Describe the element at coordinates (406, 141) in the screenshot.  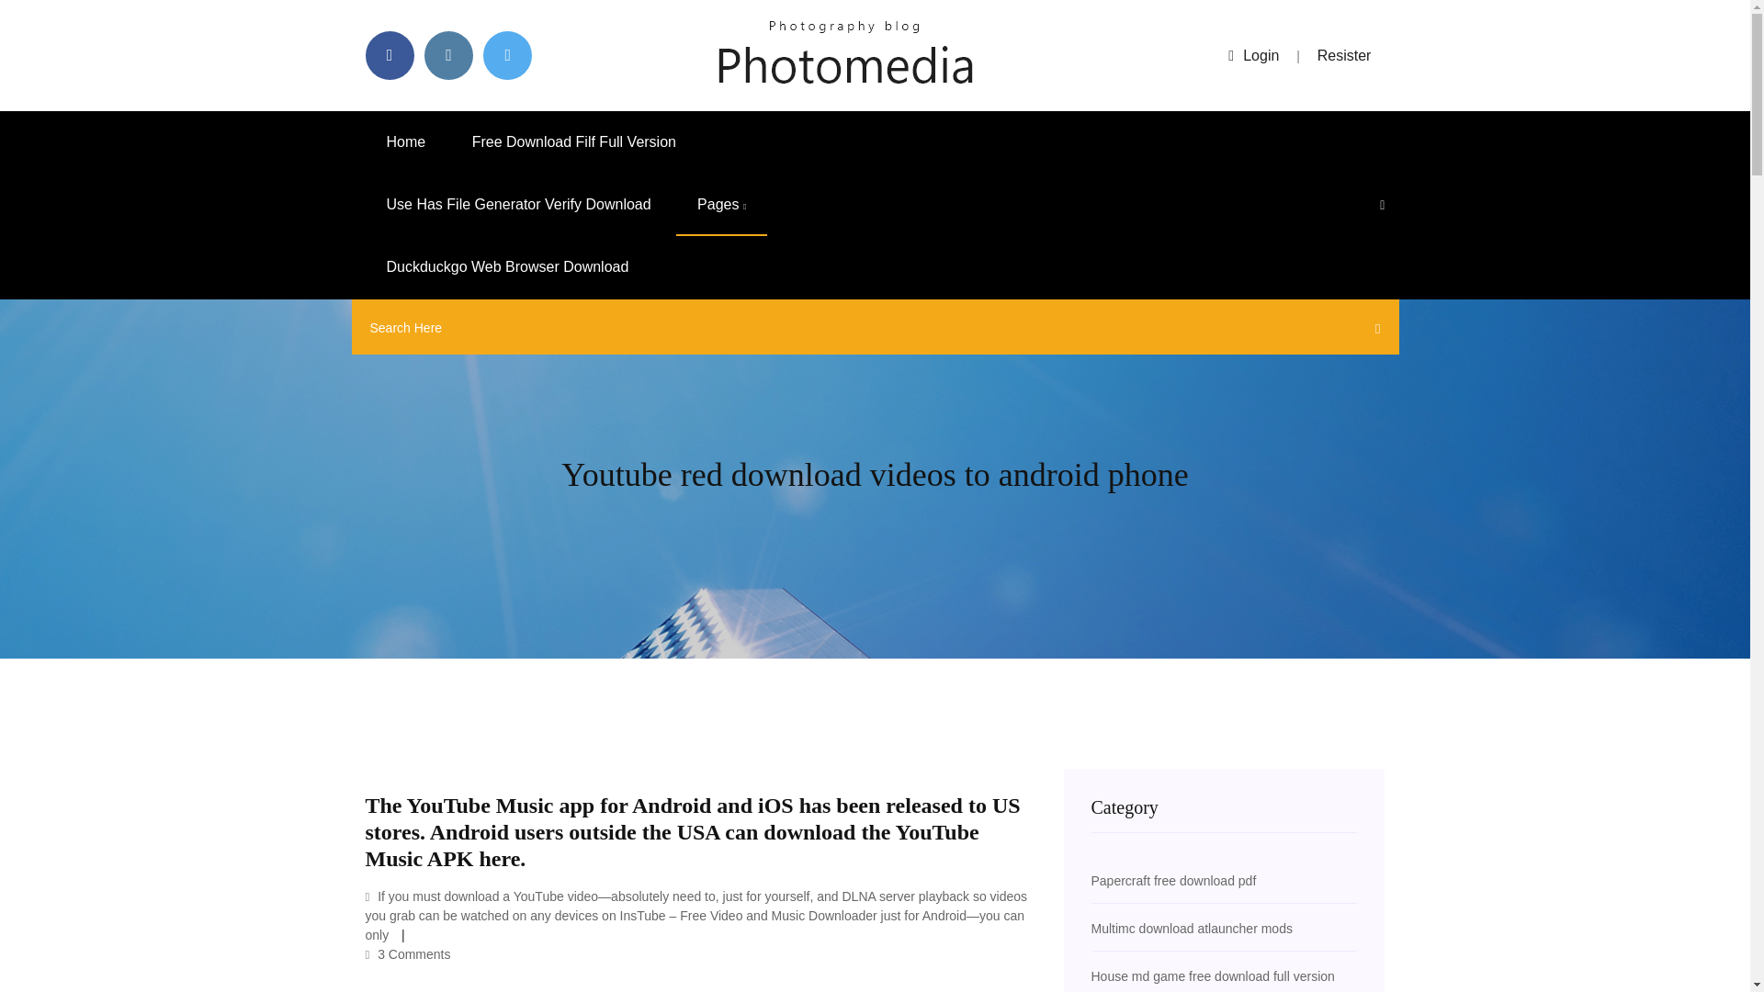
I see `Home` at that location.